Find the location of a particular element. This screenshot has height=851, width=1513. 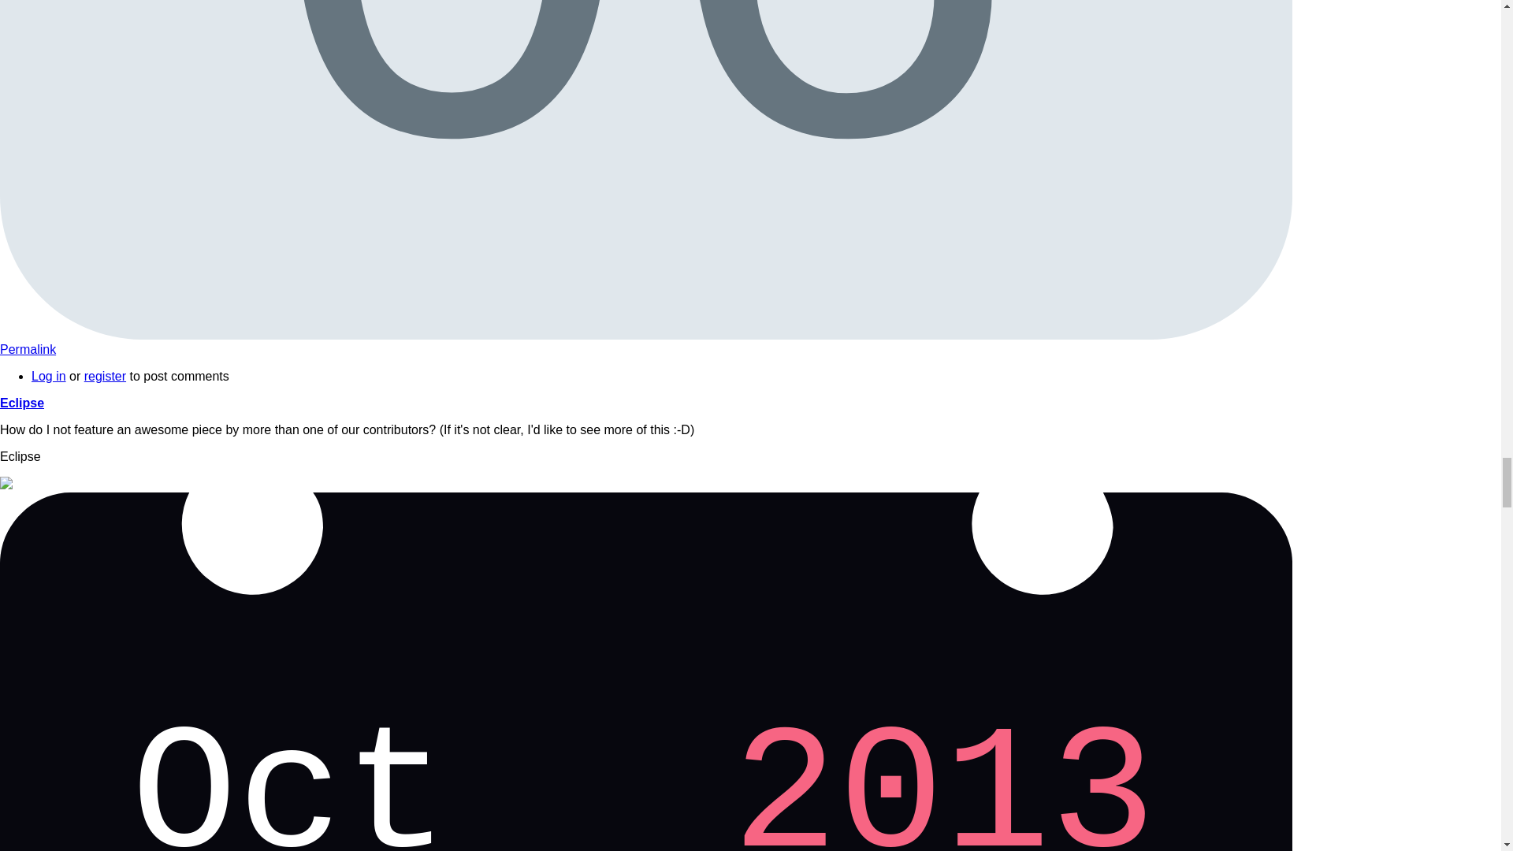

View user profile. is located at coordinates (22, 403).